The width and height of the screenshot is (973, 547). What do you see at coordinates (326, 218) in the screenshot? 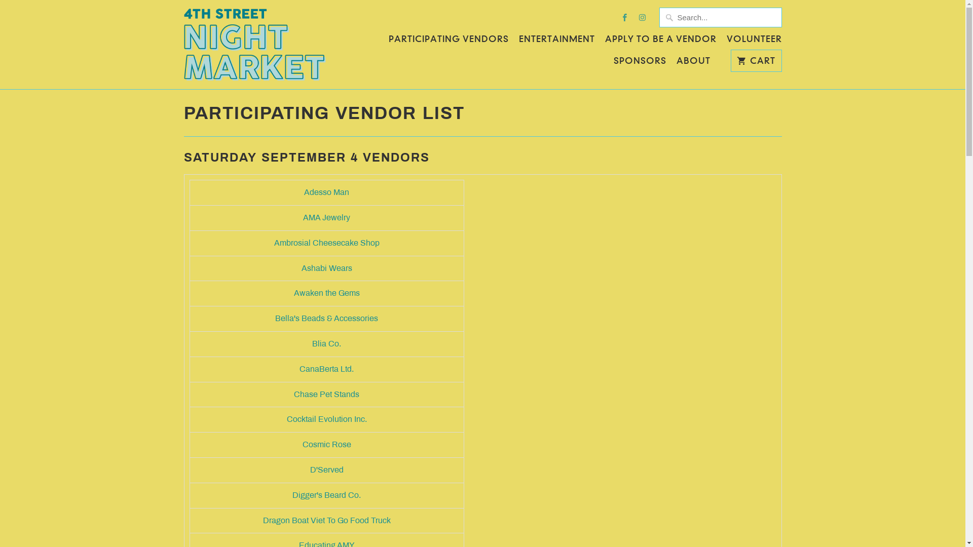
I see `AMA Jewelry` at bounding box center [326, 218].